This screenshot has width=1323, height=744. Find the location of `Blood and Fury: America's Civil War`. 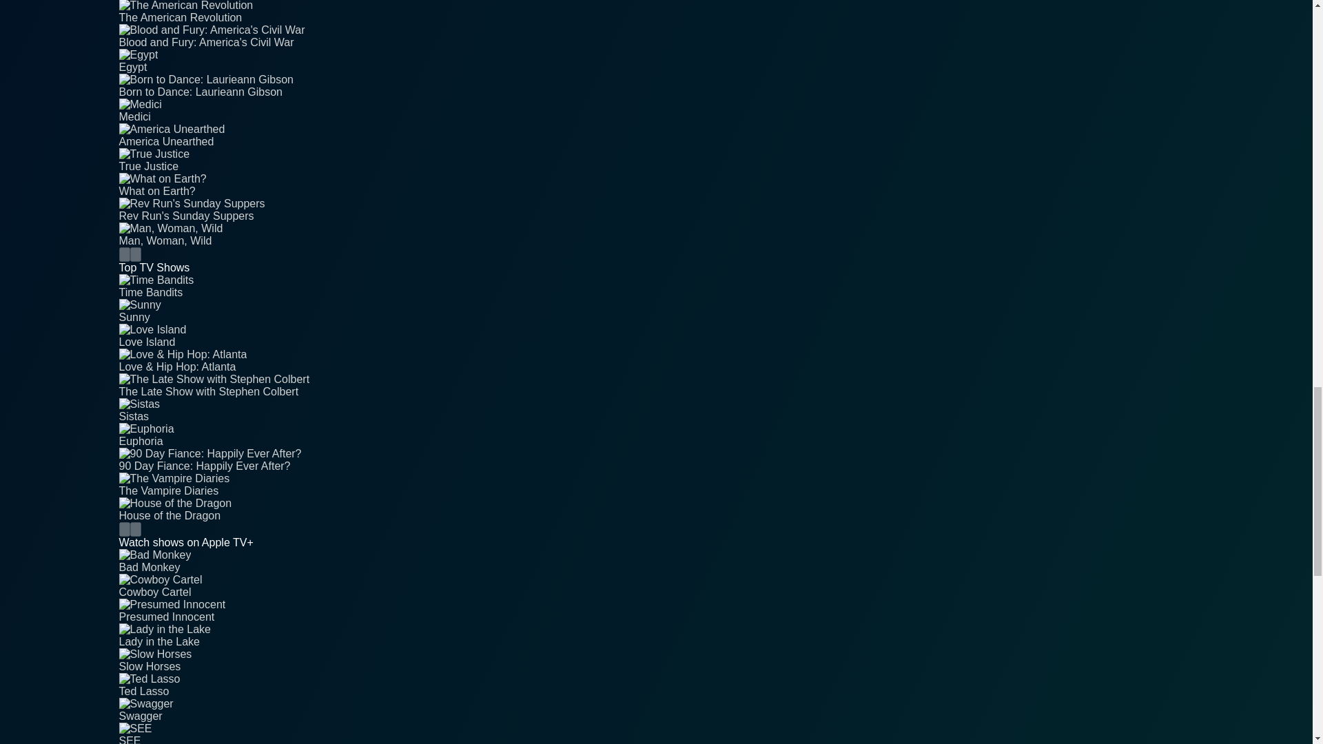

Blood and Fury: America's Civil War is located at coordinates (656, 48).